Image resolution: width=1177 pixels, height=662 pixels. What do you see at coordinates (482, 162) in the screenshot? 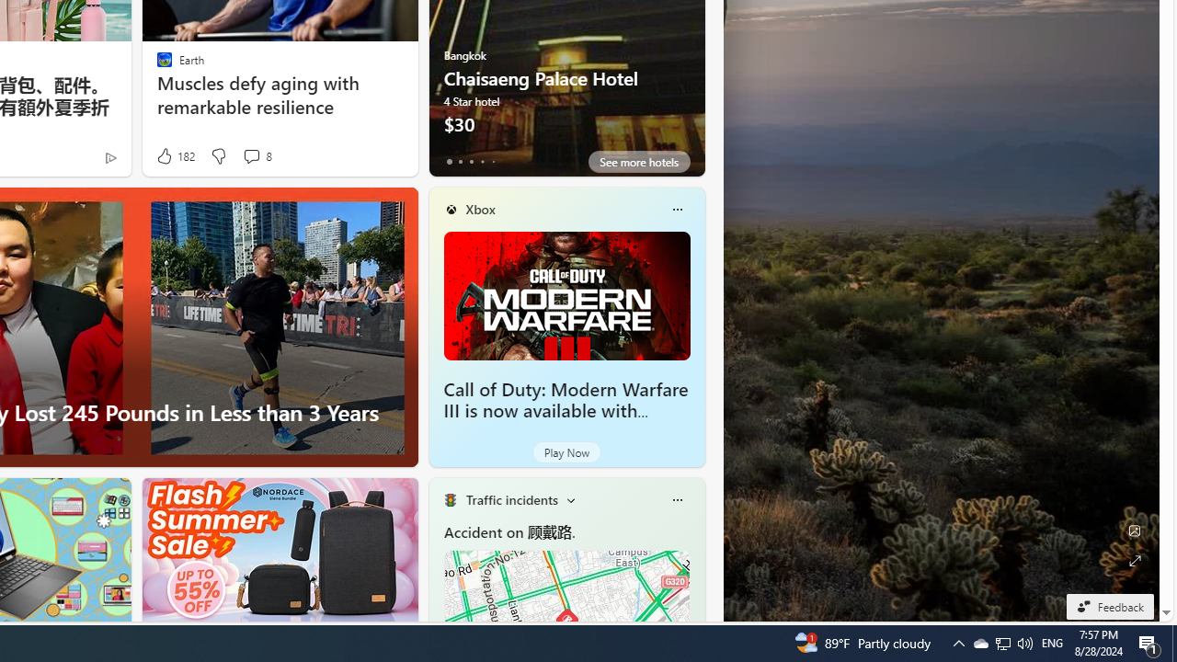
I see `tab-3` at bounding box center [482, 162].